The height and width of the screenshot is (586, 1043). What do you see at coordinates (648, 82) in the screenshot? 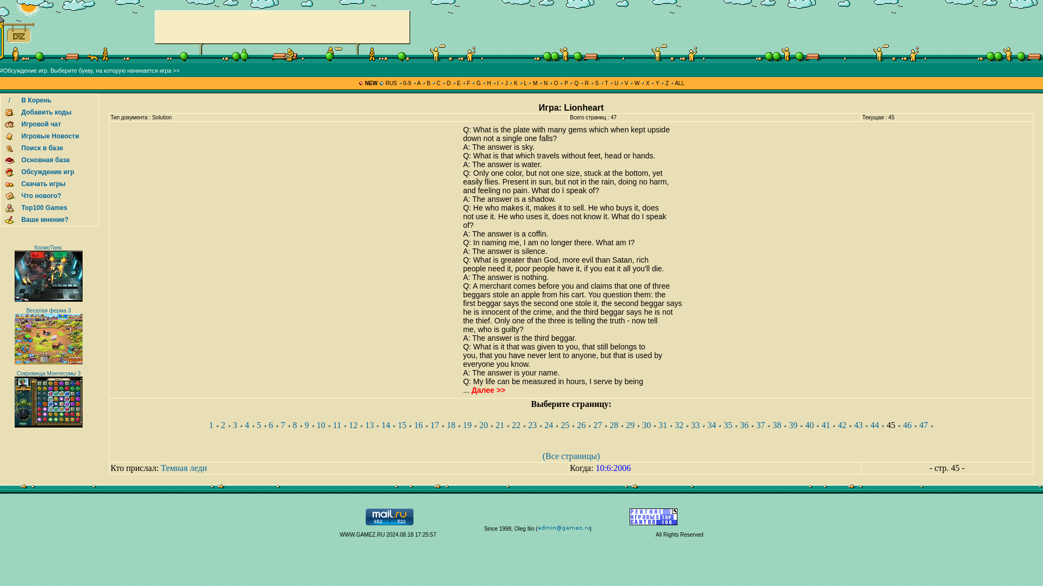
I see `X` at bounding box center [648, 82].